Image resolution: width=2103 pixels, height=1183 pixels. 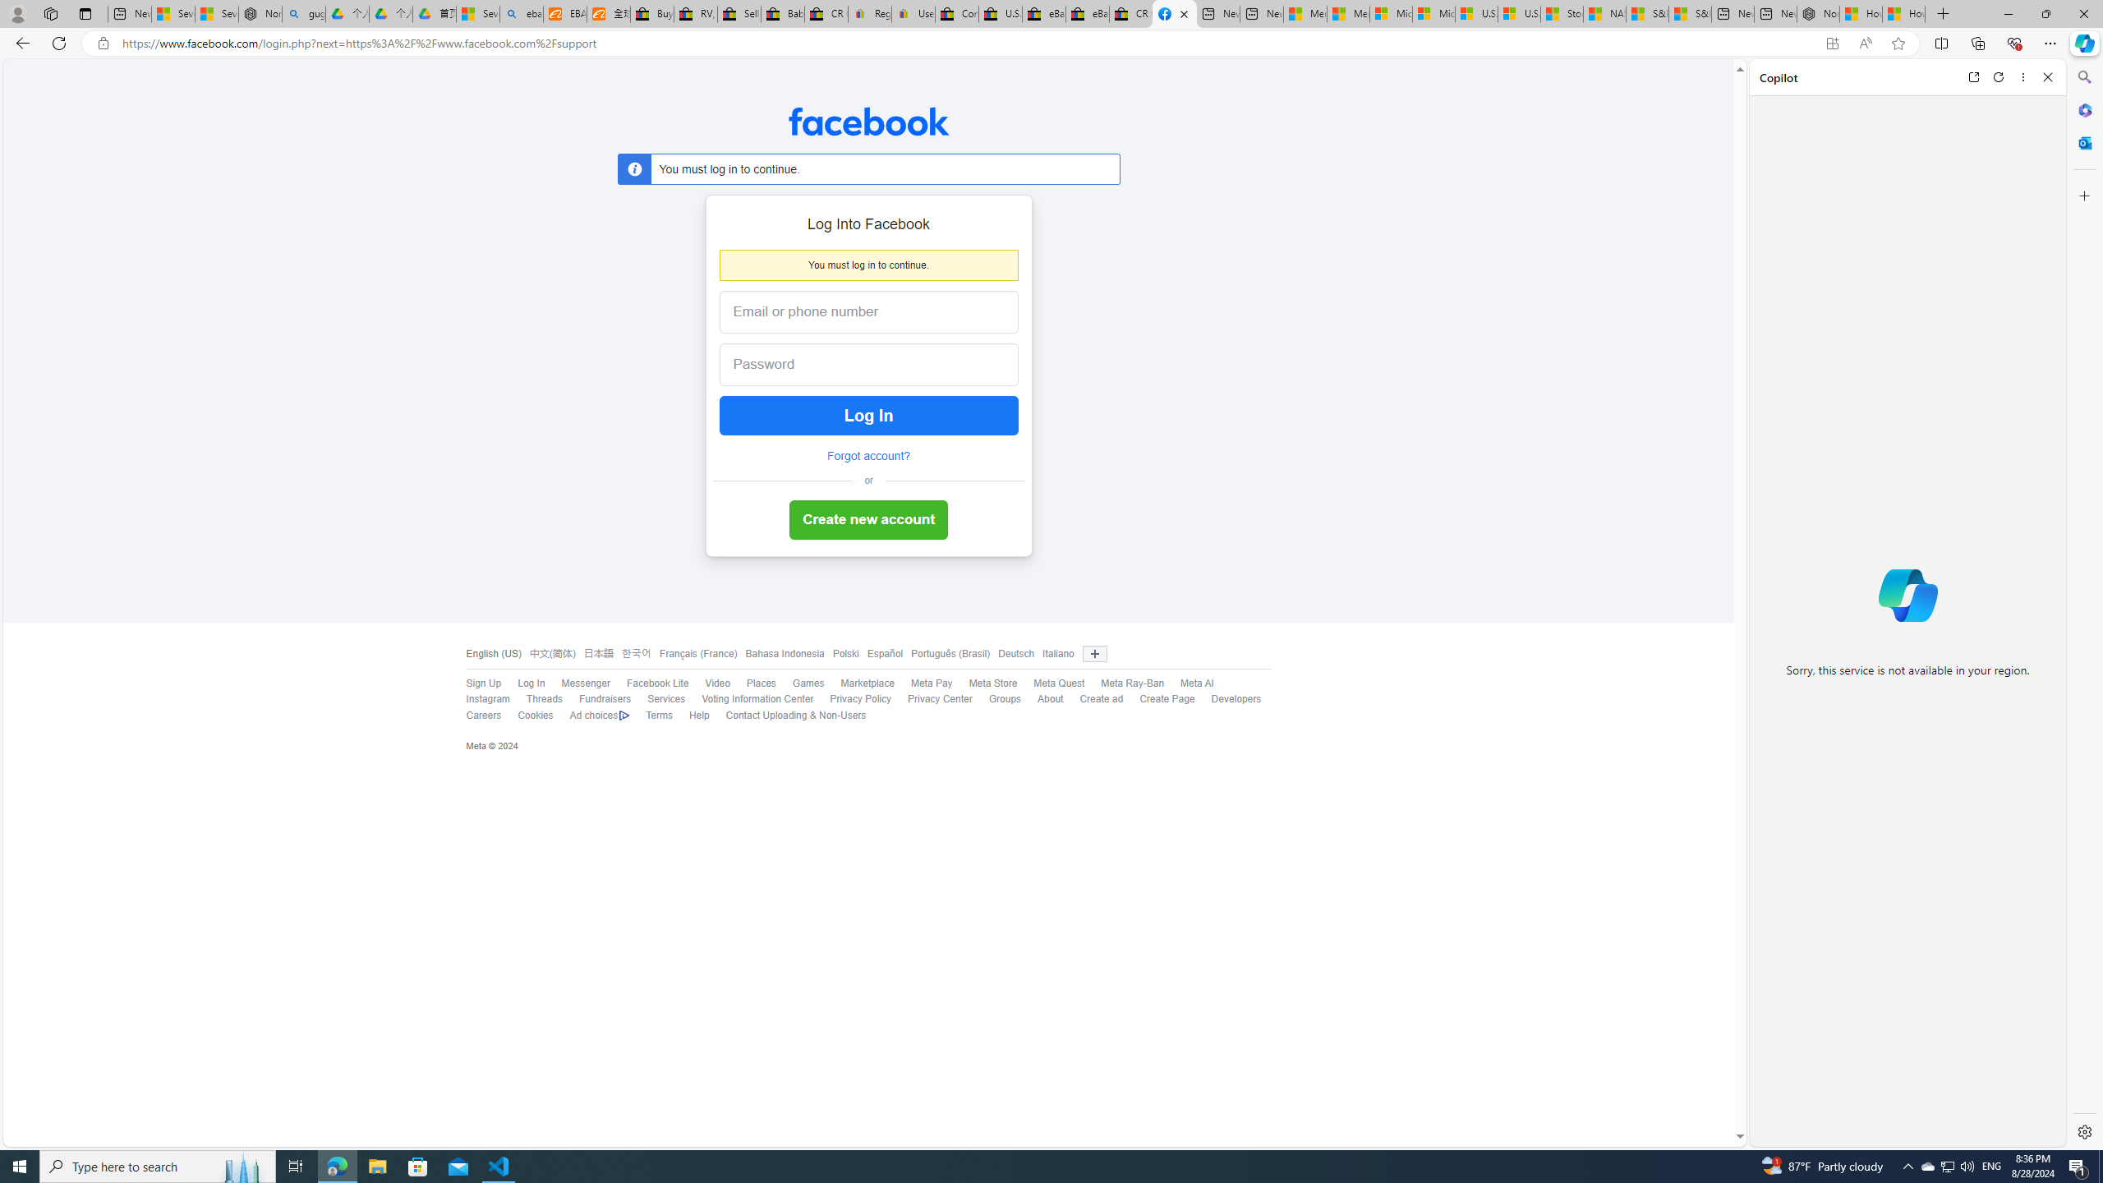 What do you see at coordinates (994, 684) in the screenshot?
I see `Meta Store` at bounding box center [994, 684].